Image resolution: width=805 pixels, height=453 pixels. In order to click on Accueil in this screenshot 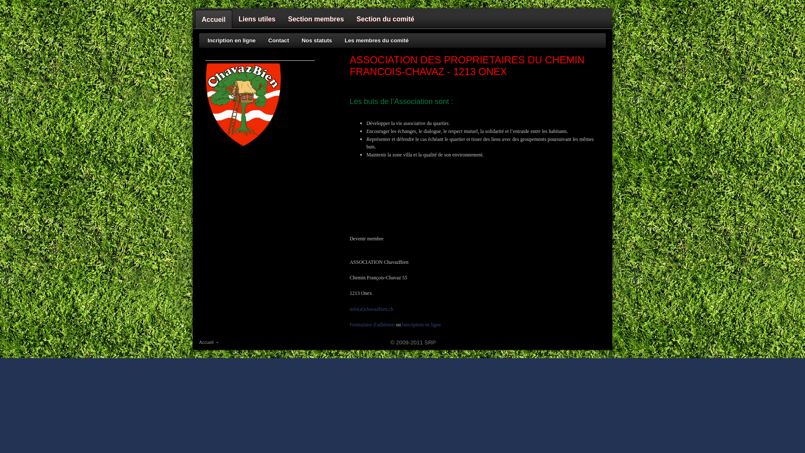, I will do `click(214, 19)`.